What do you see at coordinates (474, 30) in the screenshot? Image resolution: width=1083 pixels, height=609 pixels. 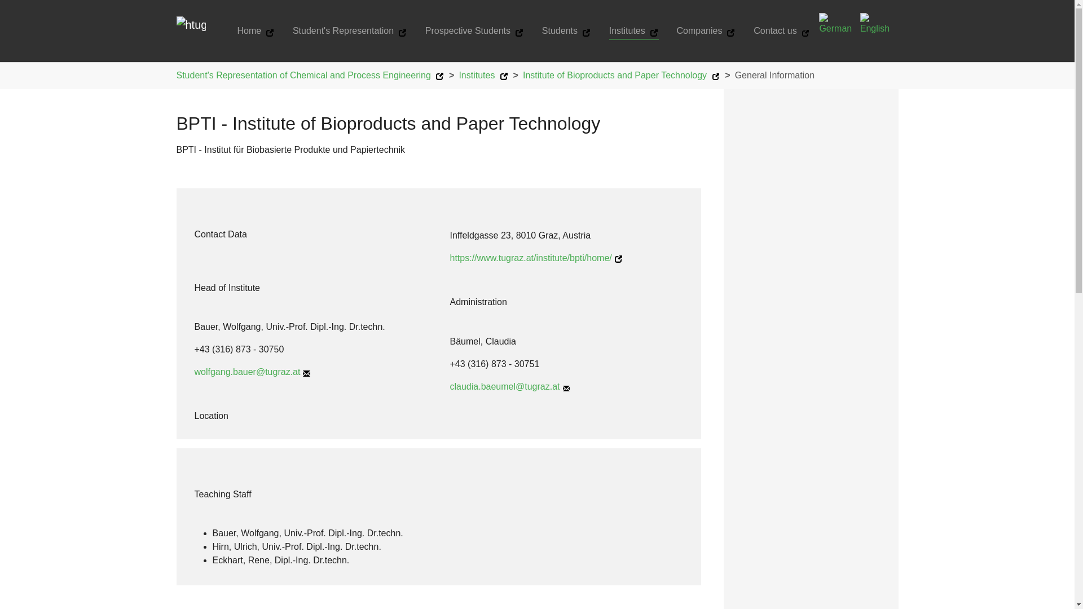 I see `Prospective Students` at bounding box center [474, 30].